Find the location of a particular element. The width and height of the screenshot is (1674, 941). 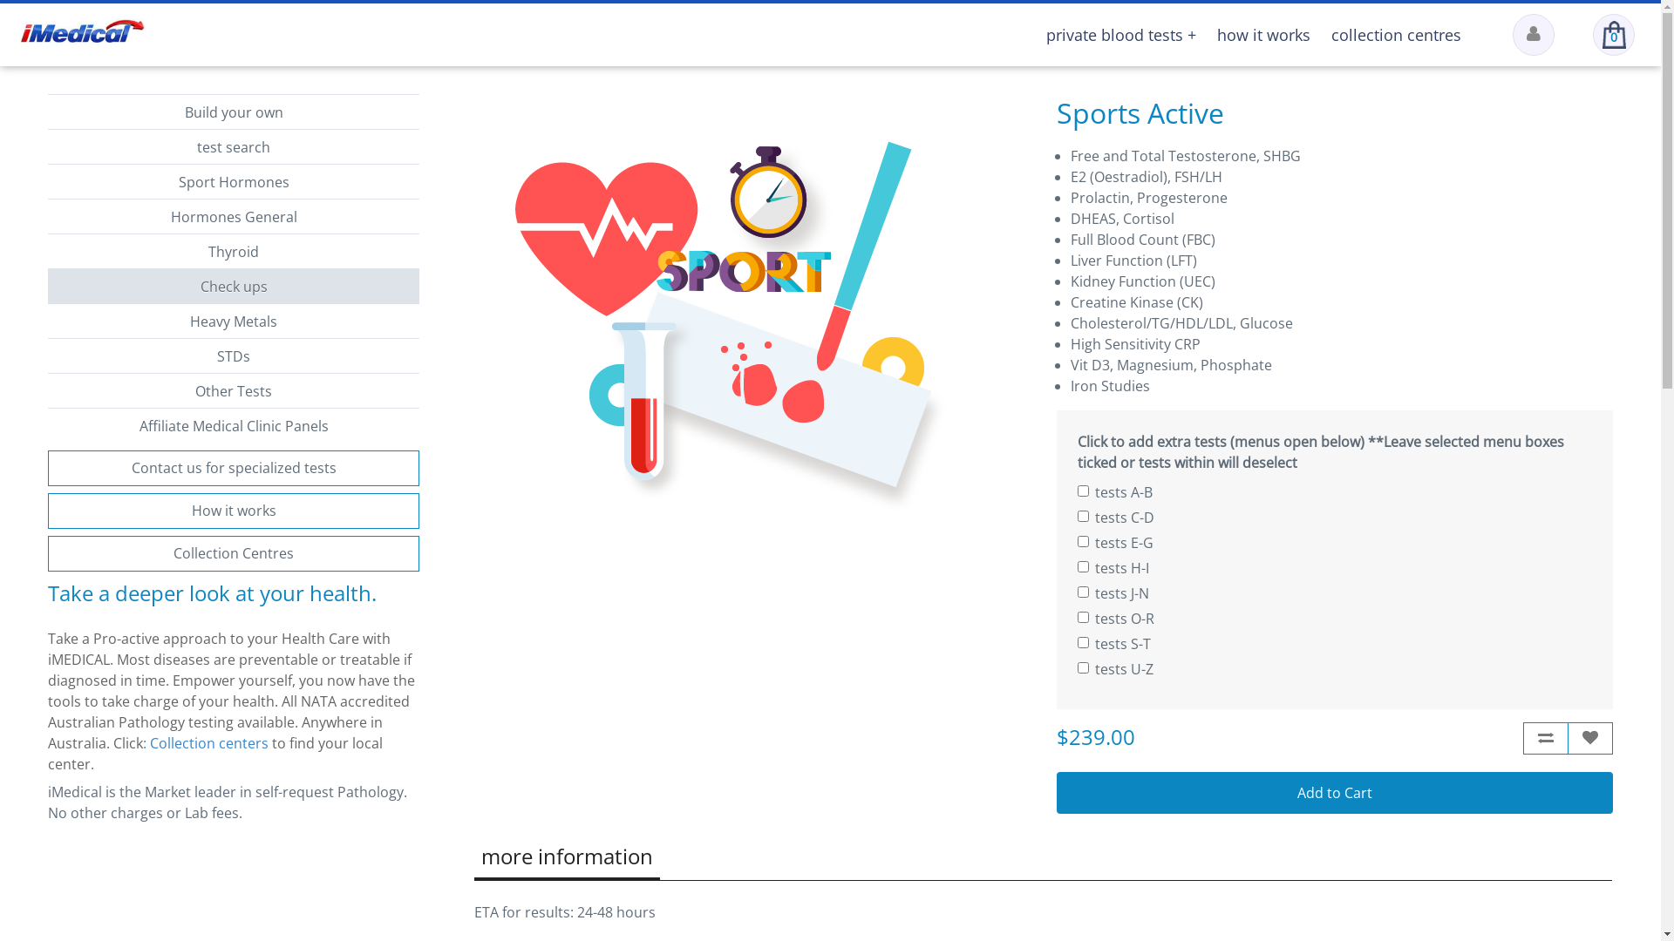

Check ups is located at coordinates (234, 286).